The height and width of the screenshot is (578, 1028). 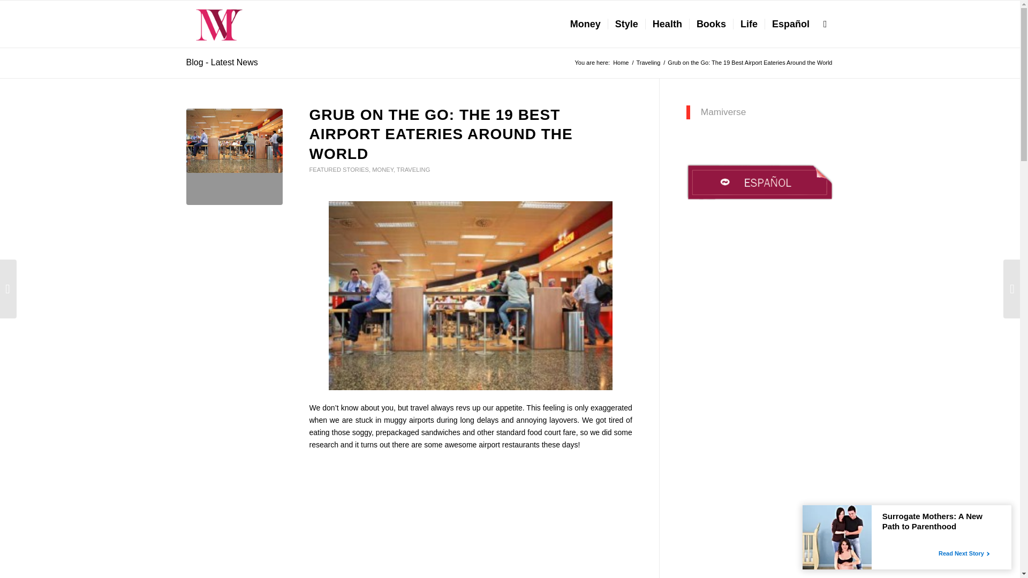 I want to click on 3rd party ad content, so click(x=471, y=518).